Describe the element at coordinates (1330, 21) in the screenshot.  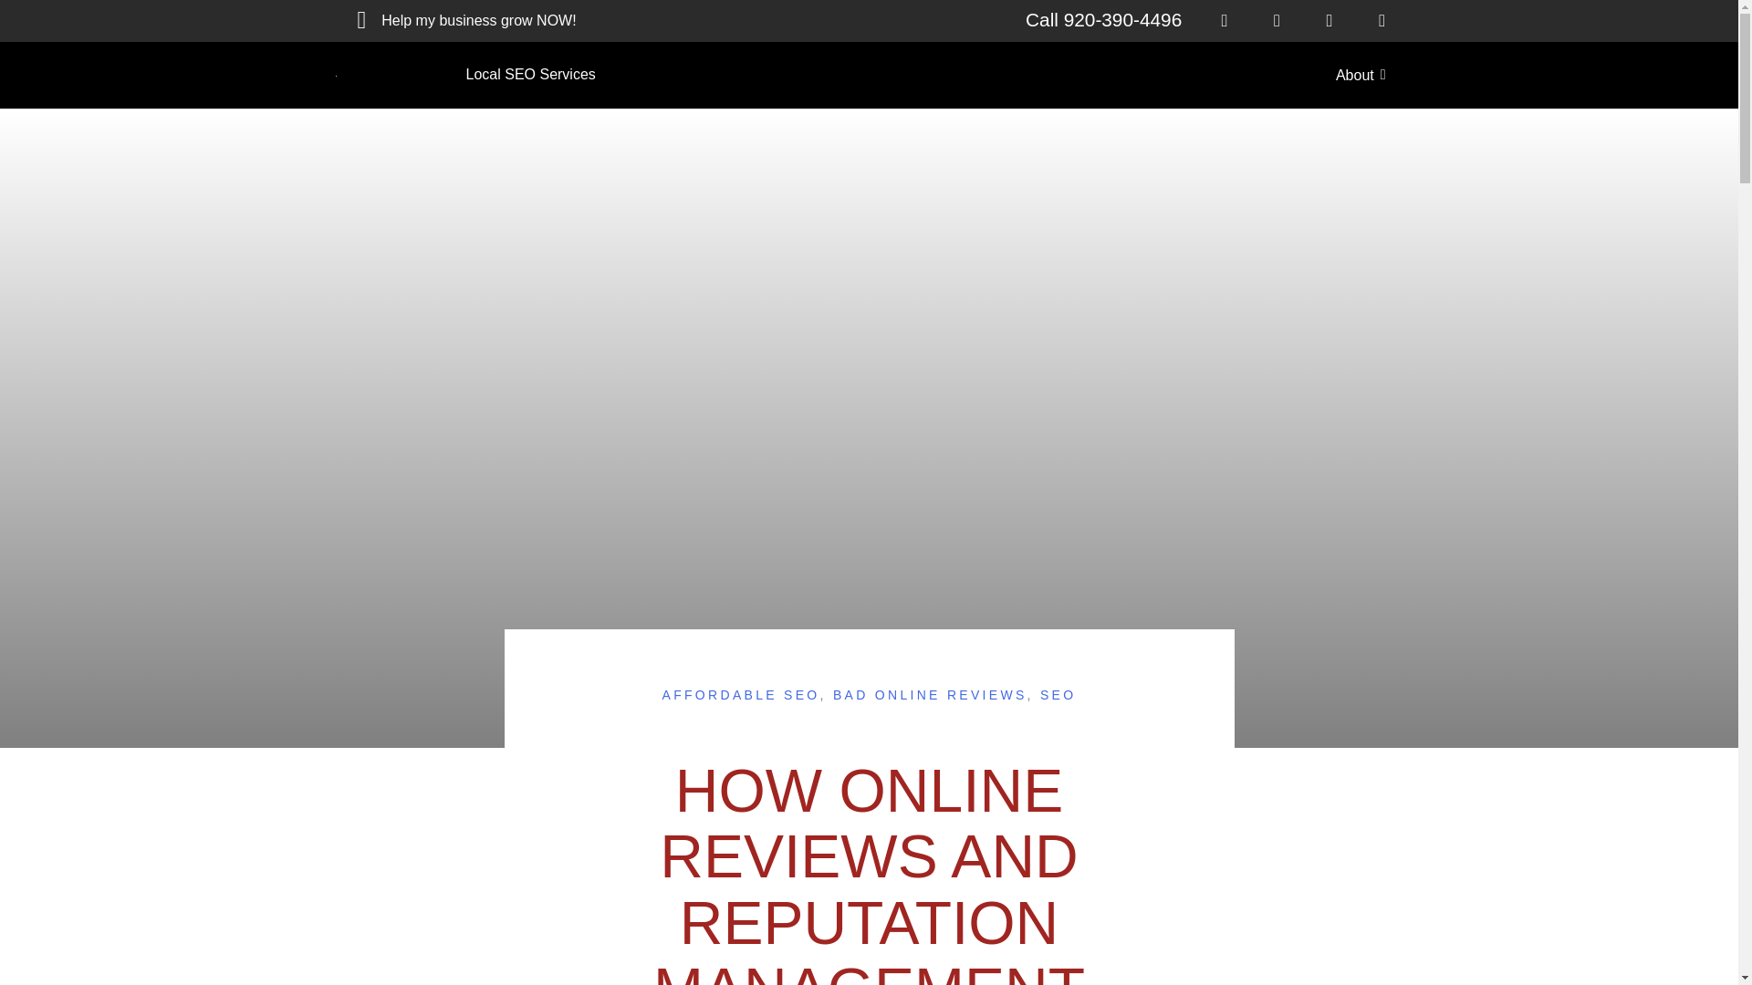
I see `Linkedin` at that location.